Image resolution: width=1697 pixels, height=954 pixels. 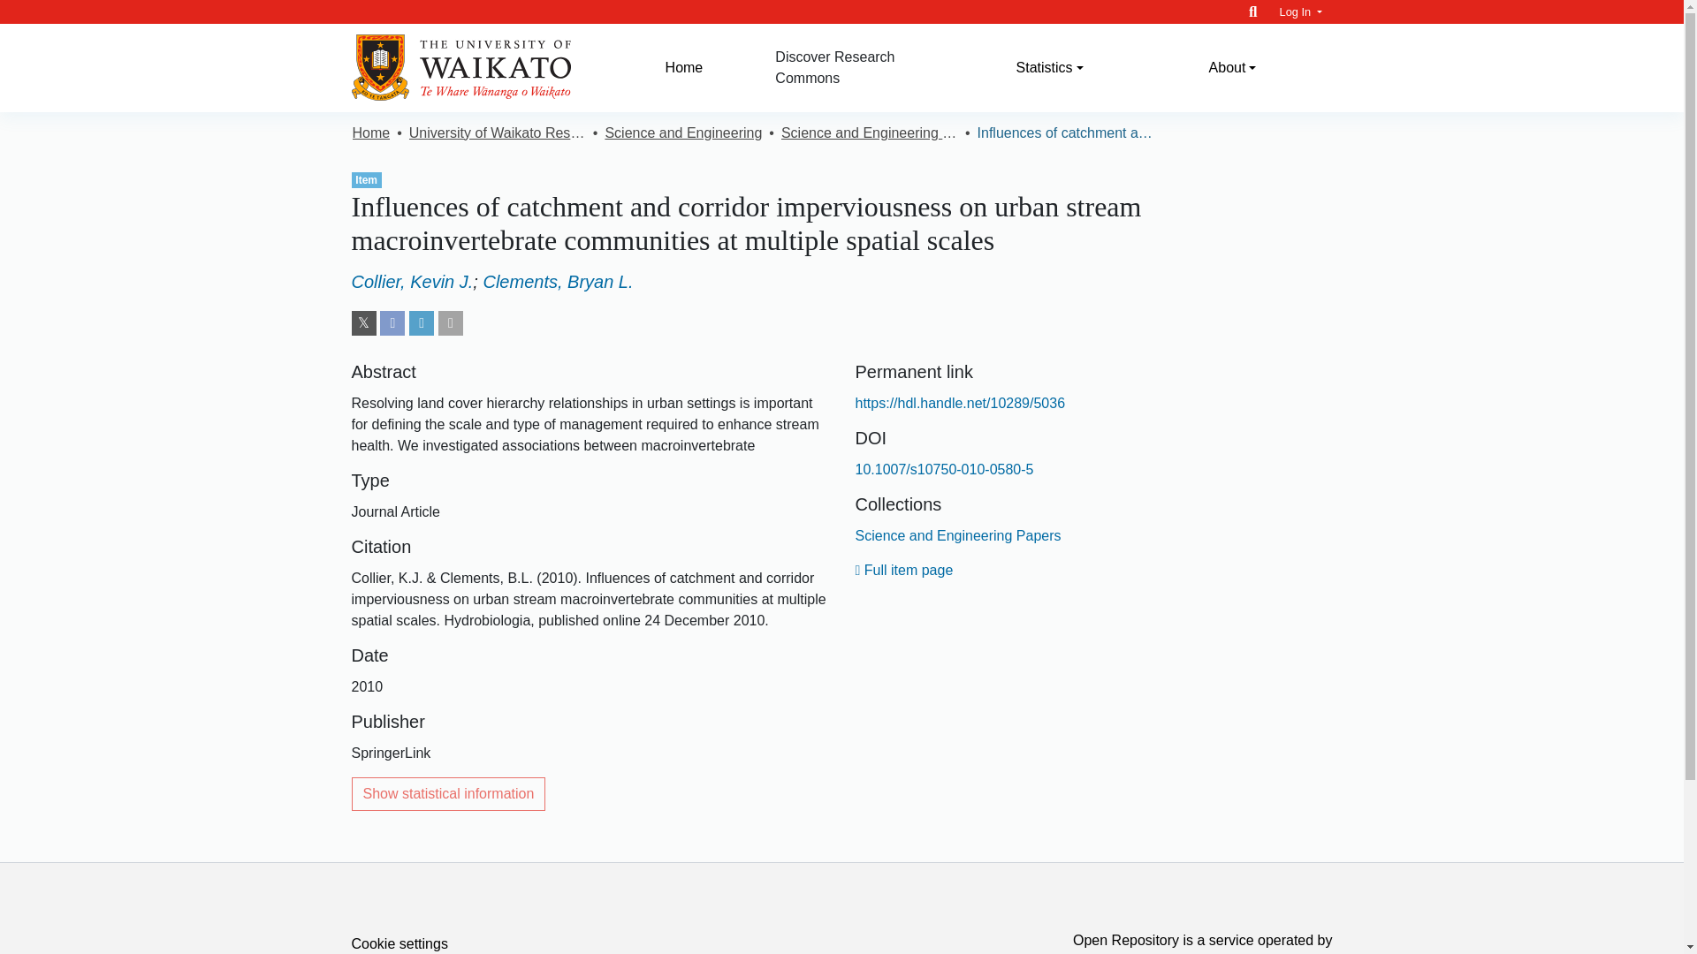 What do you see at coordinates (1232, 68) in the screenshot?
I see `About` at bounding box center [1232, 68].